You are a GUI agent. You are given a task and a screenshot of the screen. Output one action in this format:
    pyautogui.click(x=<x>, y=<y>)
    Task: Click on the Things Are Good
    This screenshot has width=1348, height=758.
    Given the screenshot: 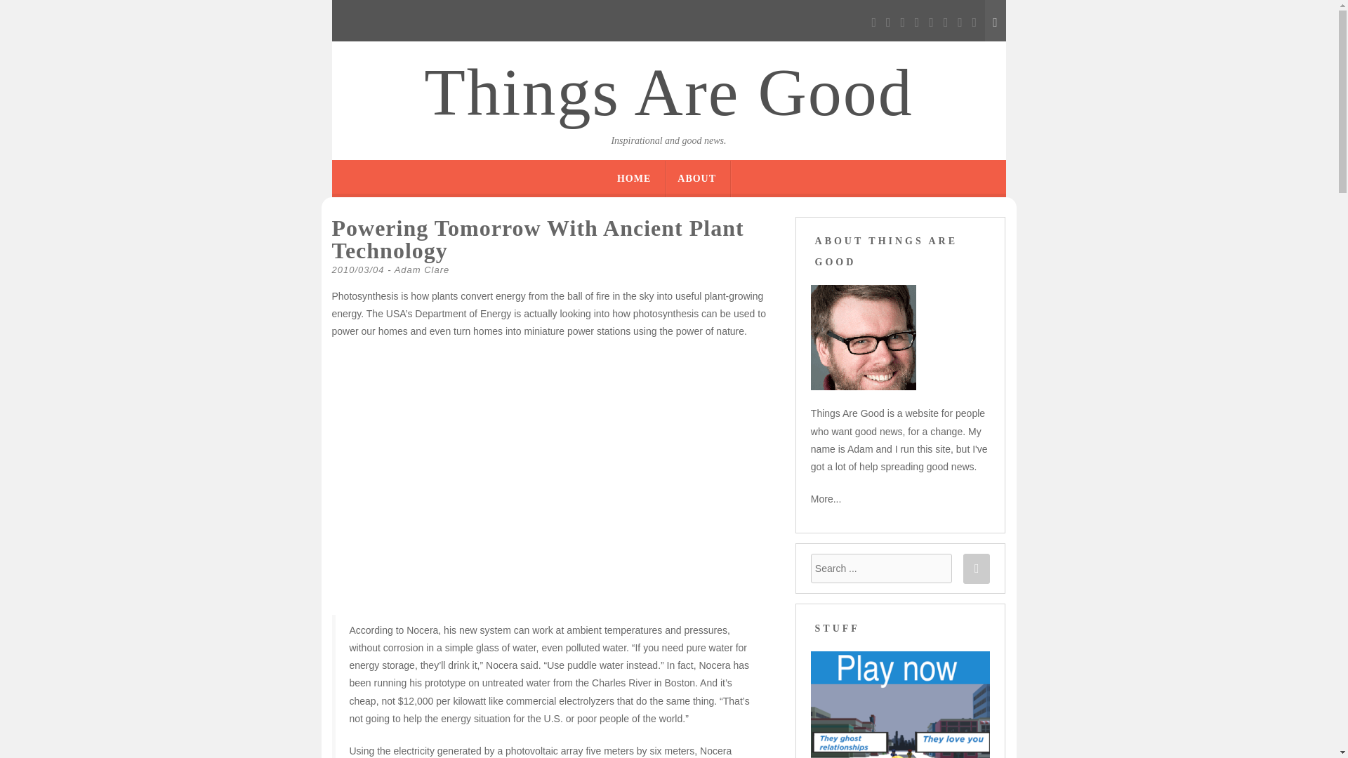 What is the action you would take?
    pyautogui.click(x=668, y=93)
    